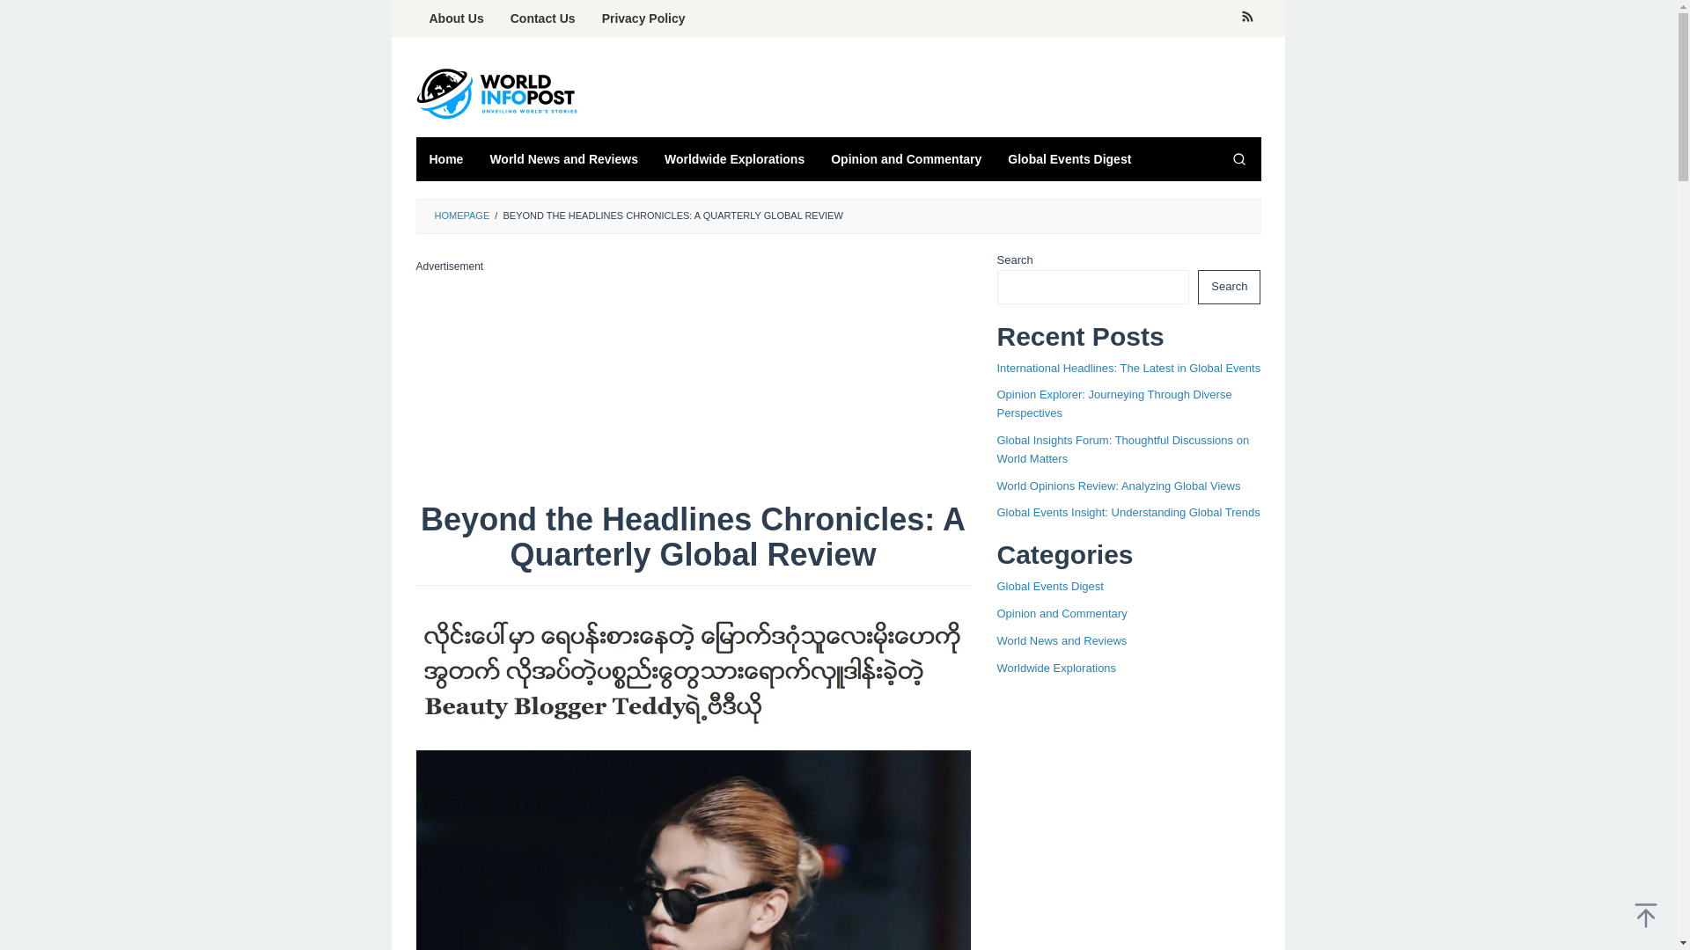  I want to click on World info Post, so click(503, 93).